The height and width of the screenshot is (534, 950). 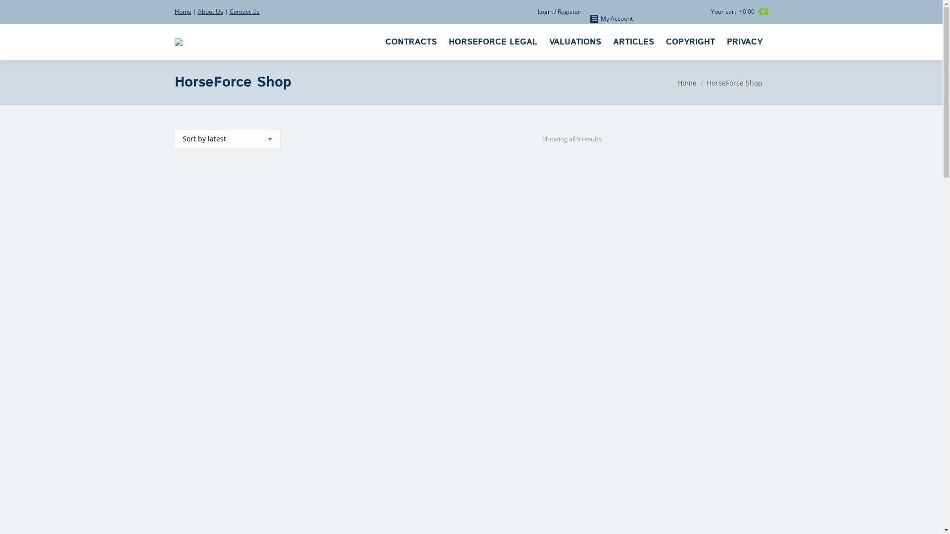 I want to click on Contact Us, so click(x=244, y=12).